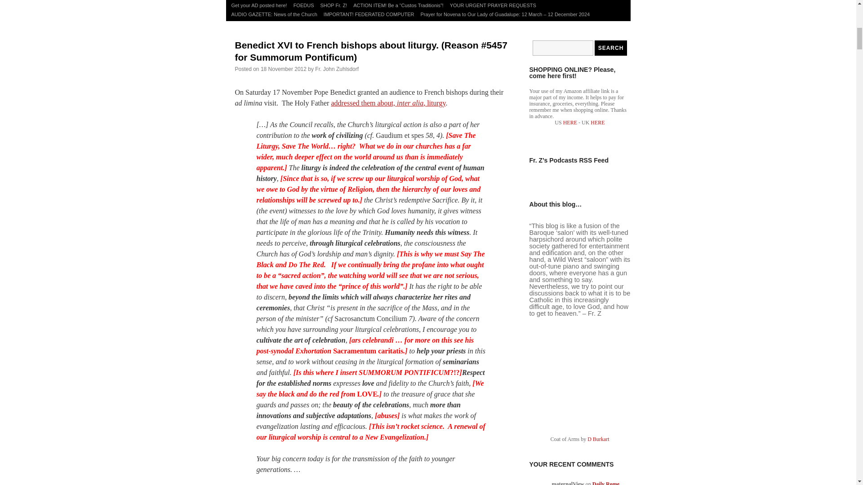 The width and height of the screenshot is (863, 485). I want to click on Buy Mystic Monk Coffee!, so click(436, 0).